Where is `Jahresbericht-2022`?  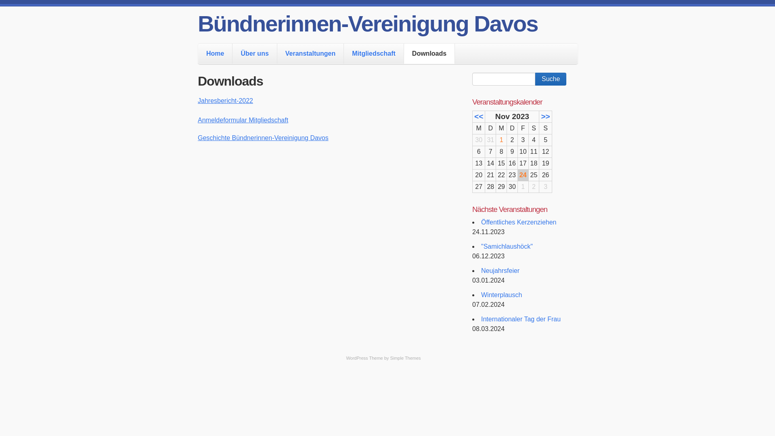
Jahresbericht-2022 is located at coordinates (225, 101).